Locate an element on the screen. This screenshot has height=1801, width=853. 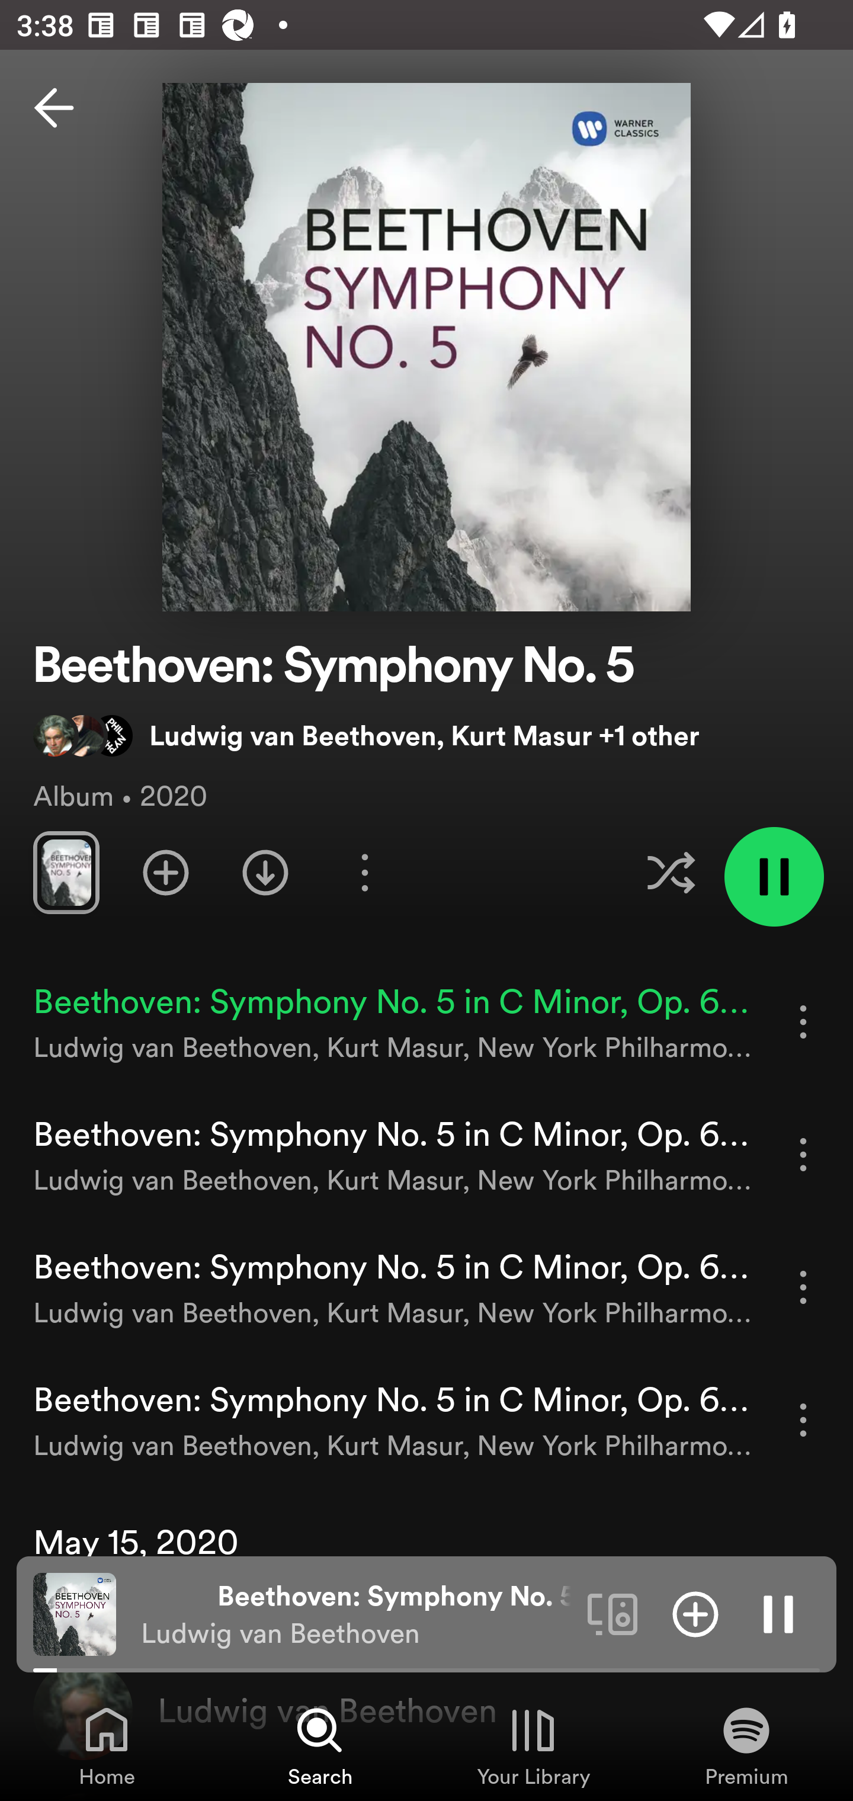
Add playlist to Your Library is located at coordinates (166, 872).